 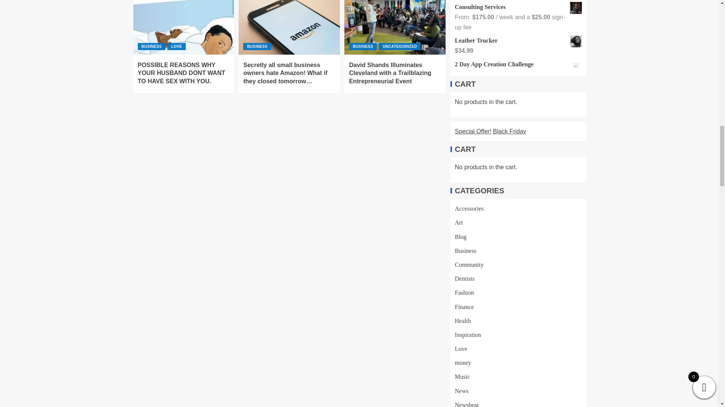 What do you see at coordinates (362, 46) in the screenshot?
I see `BUSINESS` at bounding box center [362, 46].